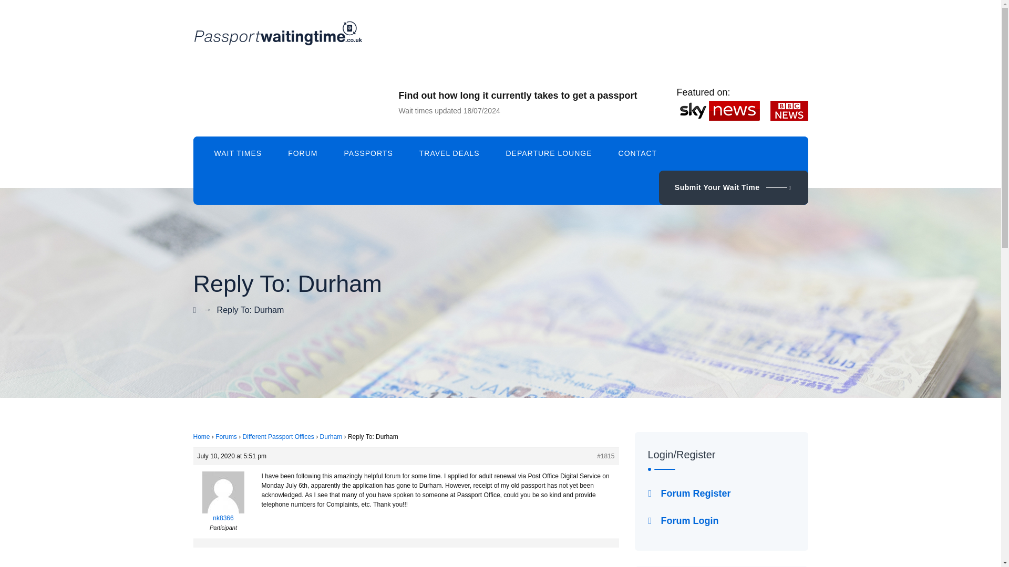 This screenshot has width=1009, height=567. I want to click on WAIT TIMES, so click(238, 153).